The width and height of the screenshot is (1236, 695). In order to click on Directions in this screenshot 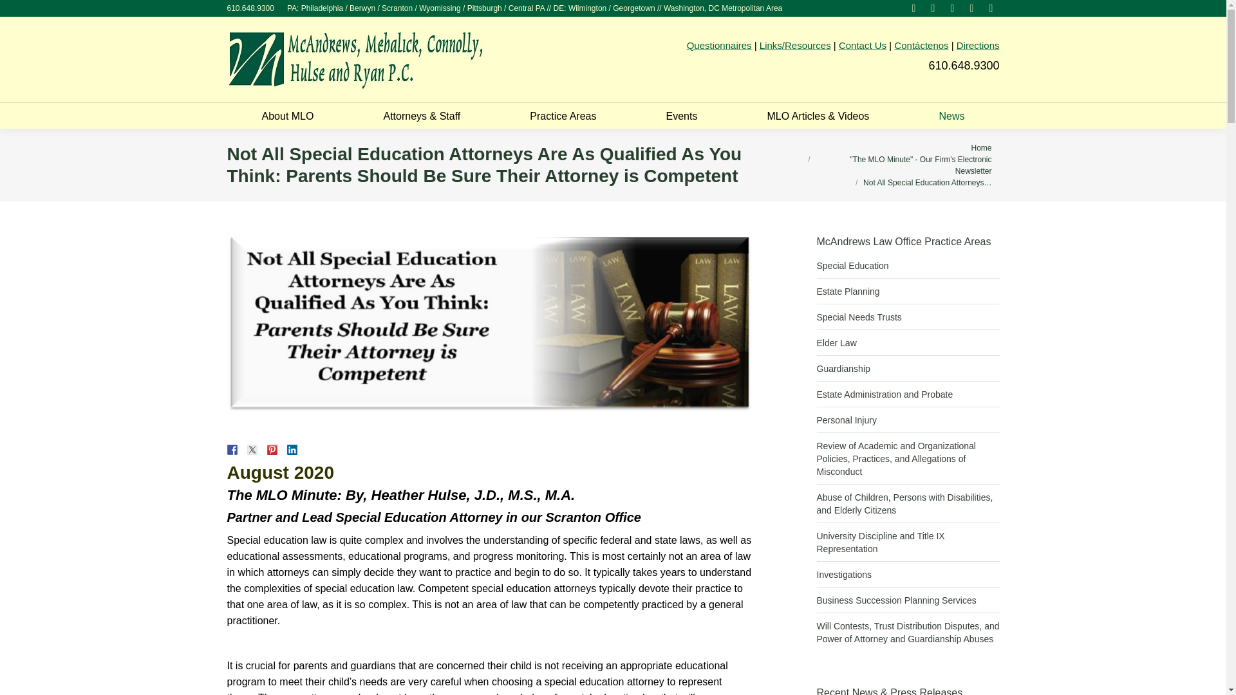, I will do `click(979, 45)`.